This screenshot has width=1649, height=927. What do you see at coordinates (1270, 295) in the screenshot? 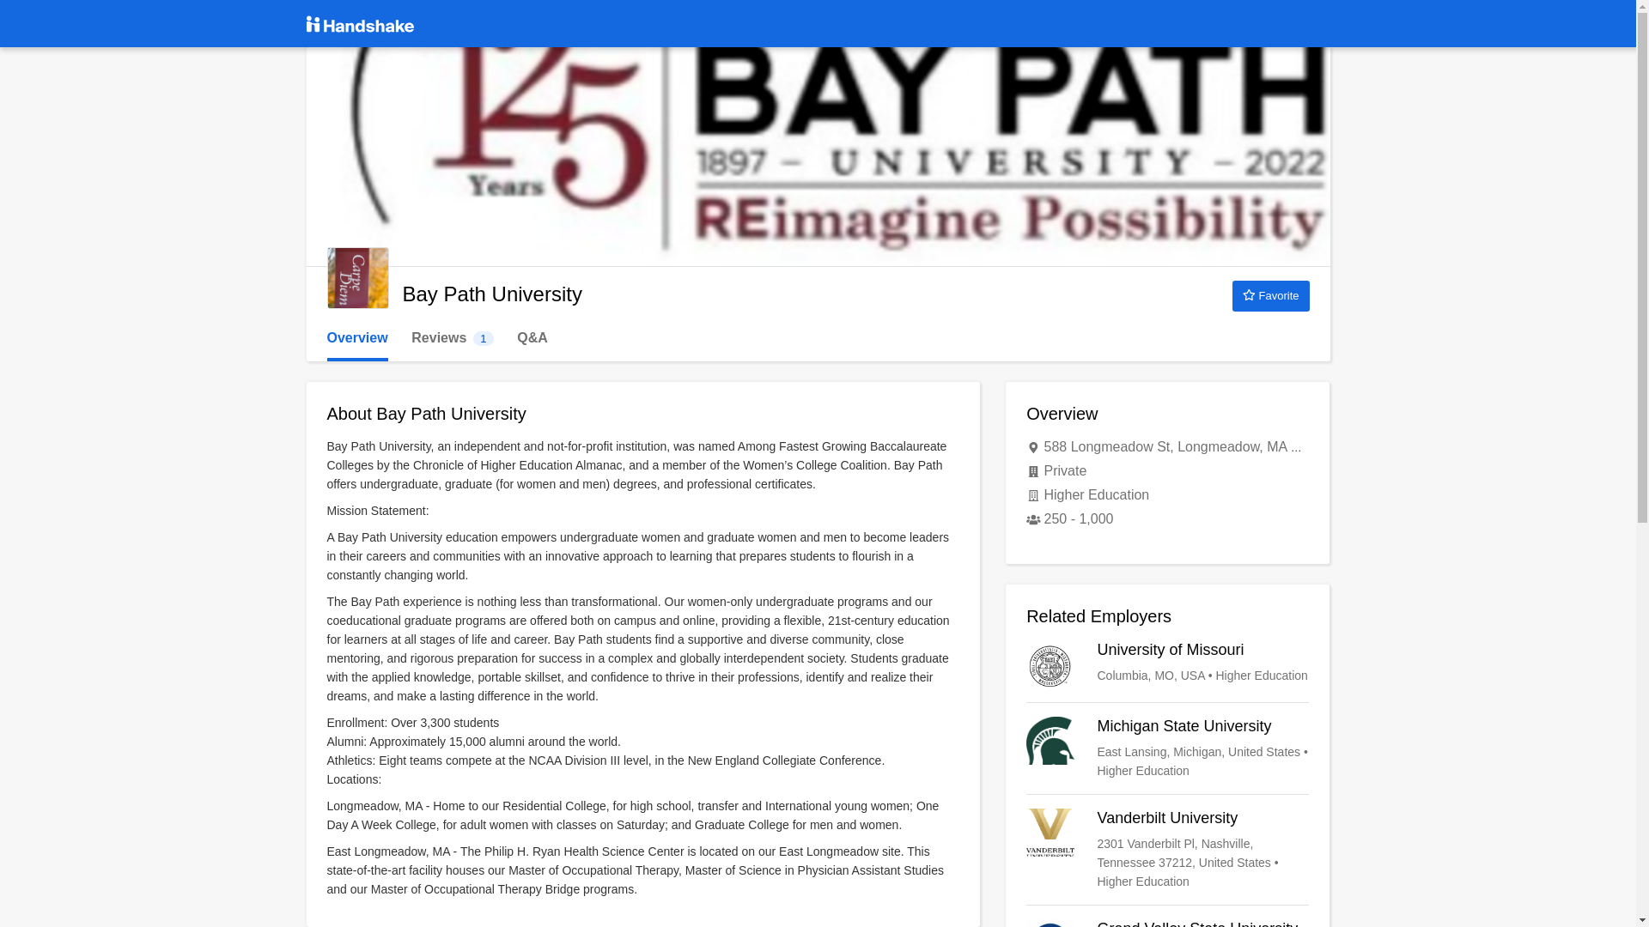
I see `Favorite` at bounding box center [1270, 295].